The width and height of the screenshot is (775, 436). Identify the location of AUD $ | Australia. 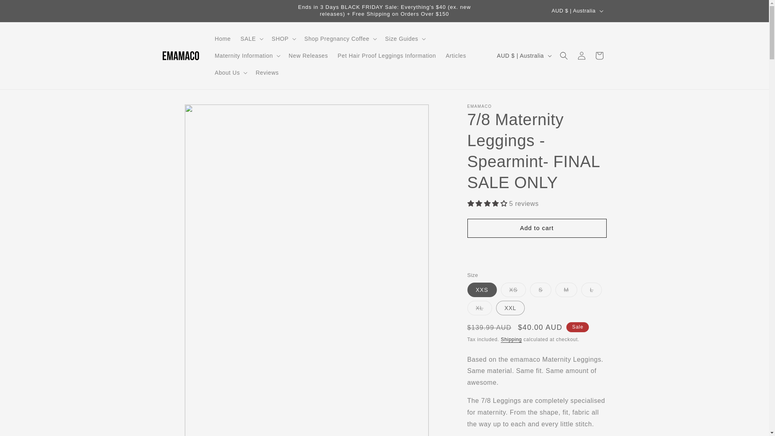
(577, 11).